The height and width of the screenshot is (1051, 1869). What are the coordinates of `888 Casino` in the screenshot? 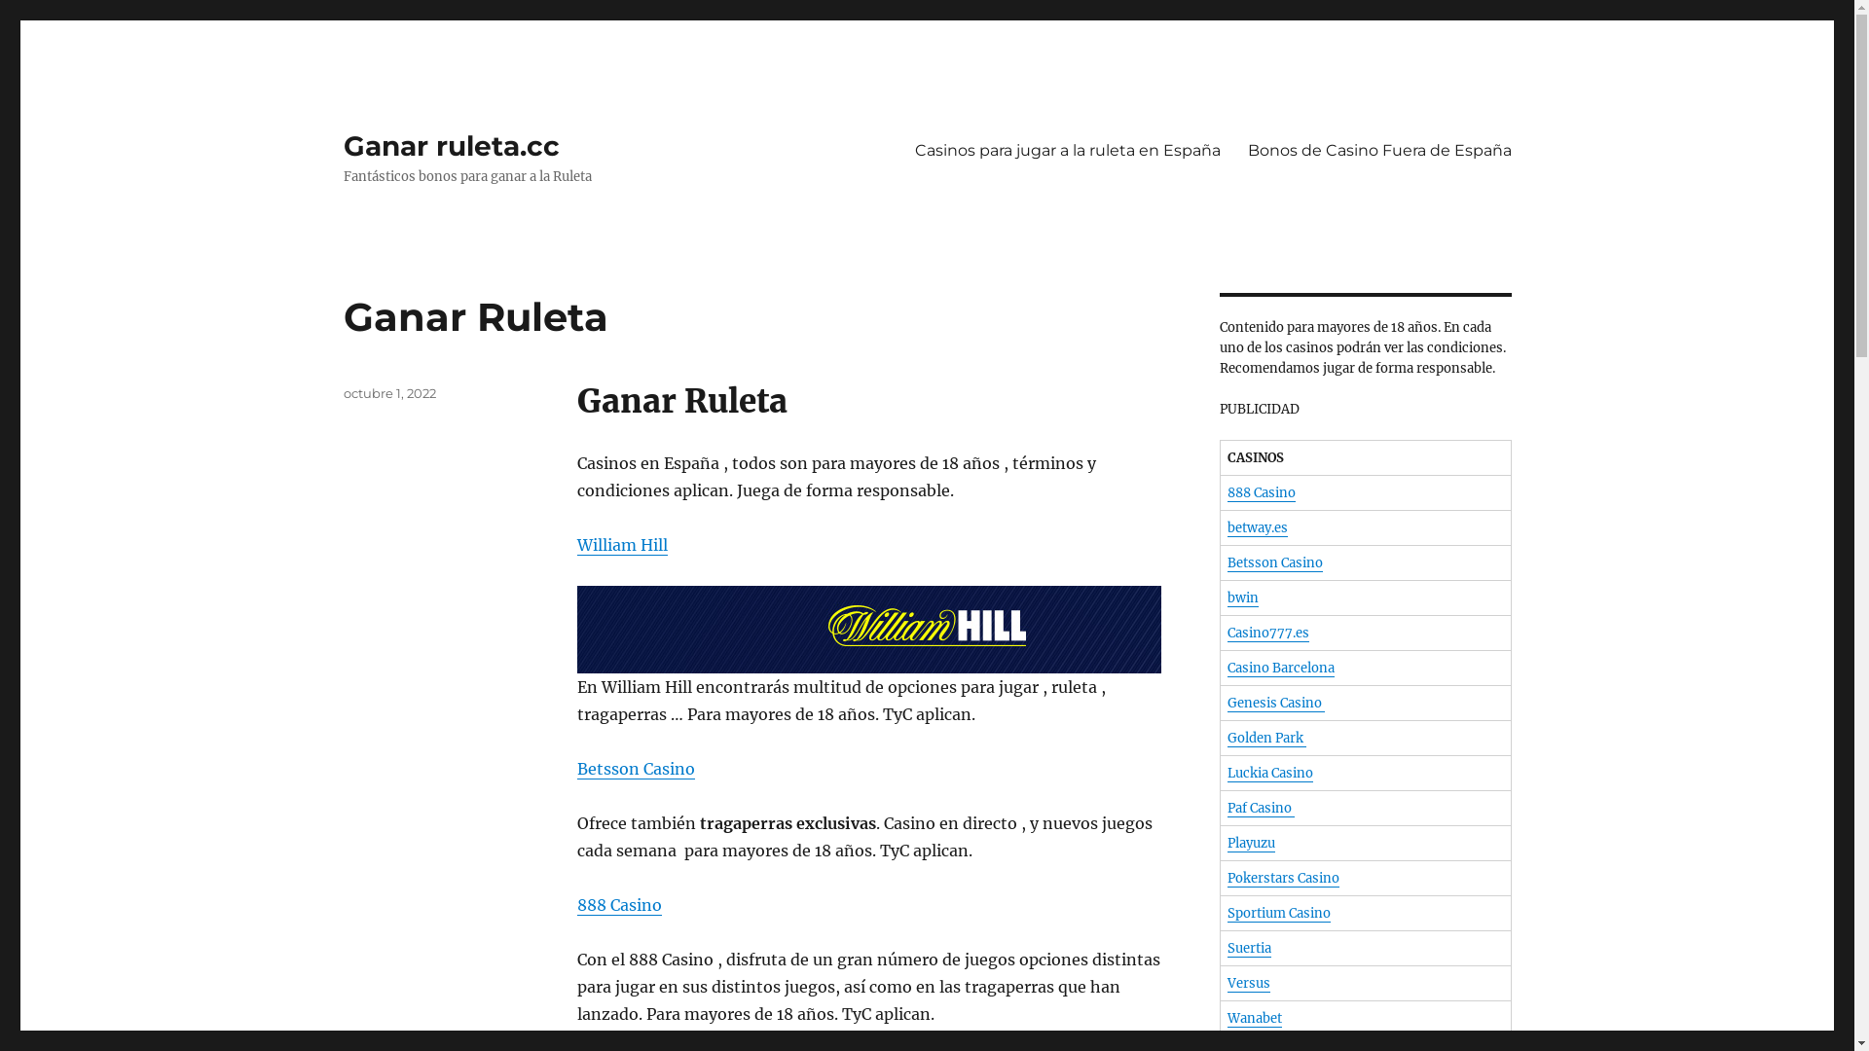 It's located at (619, 905).